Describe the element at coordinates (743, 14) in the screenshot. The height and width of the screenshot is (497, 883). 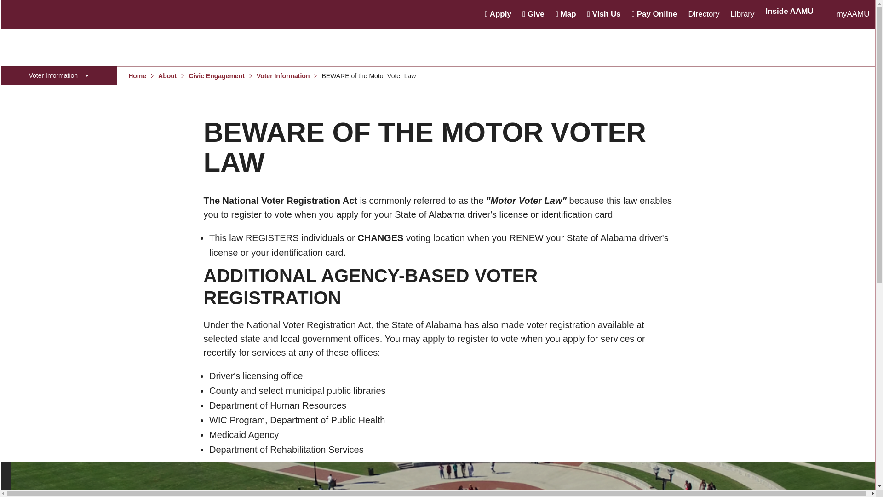
I see `Library` at that location.